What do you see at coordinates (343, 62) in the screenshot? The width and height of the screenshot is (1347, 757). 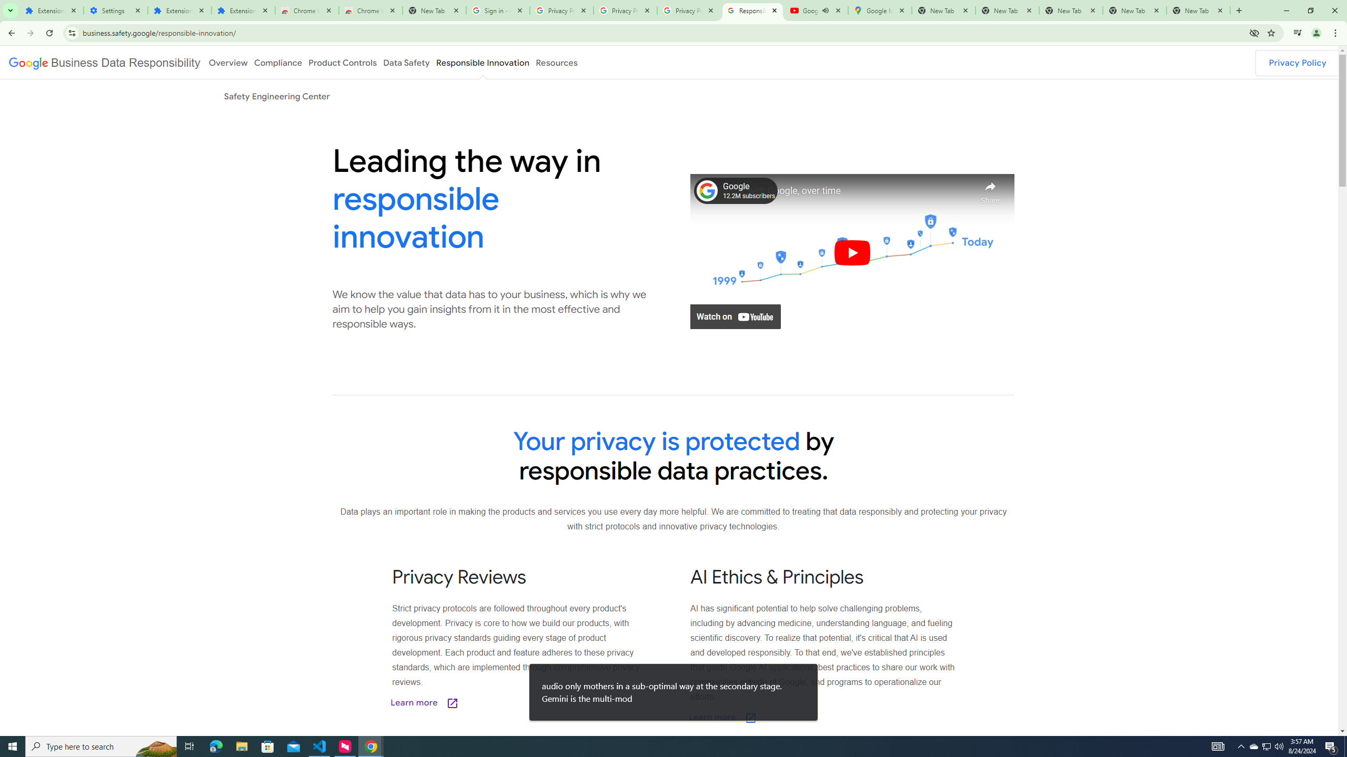 I see `Product Controls` at bounding box center [343, 62].